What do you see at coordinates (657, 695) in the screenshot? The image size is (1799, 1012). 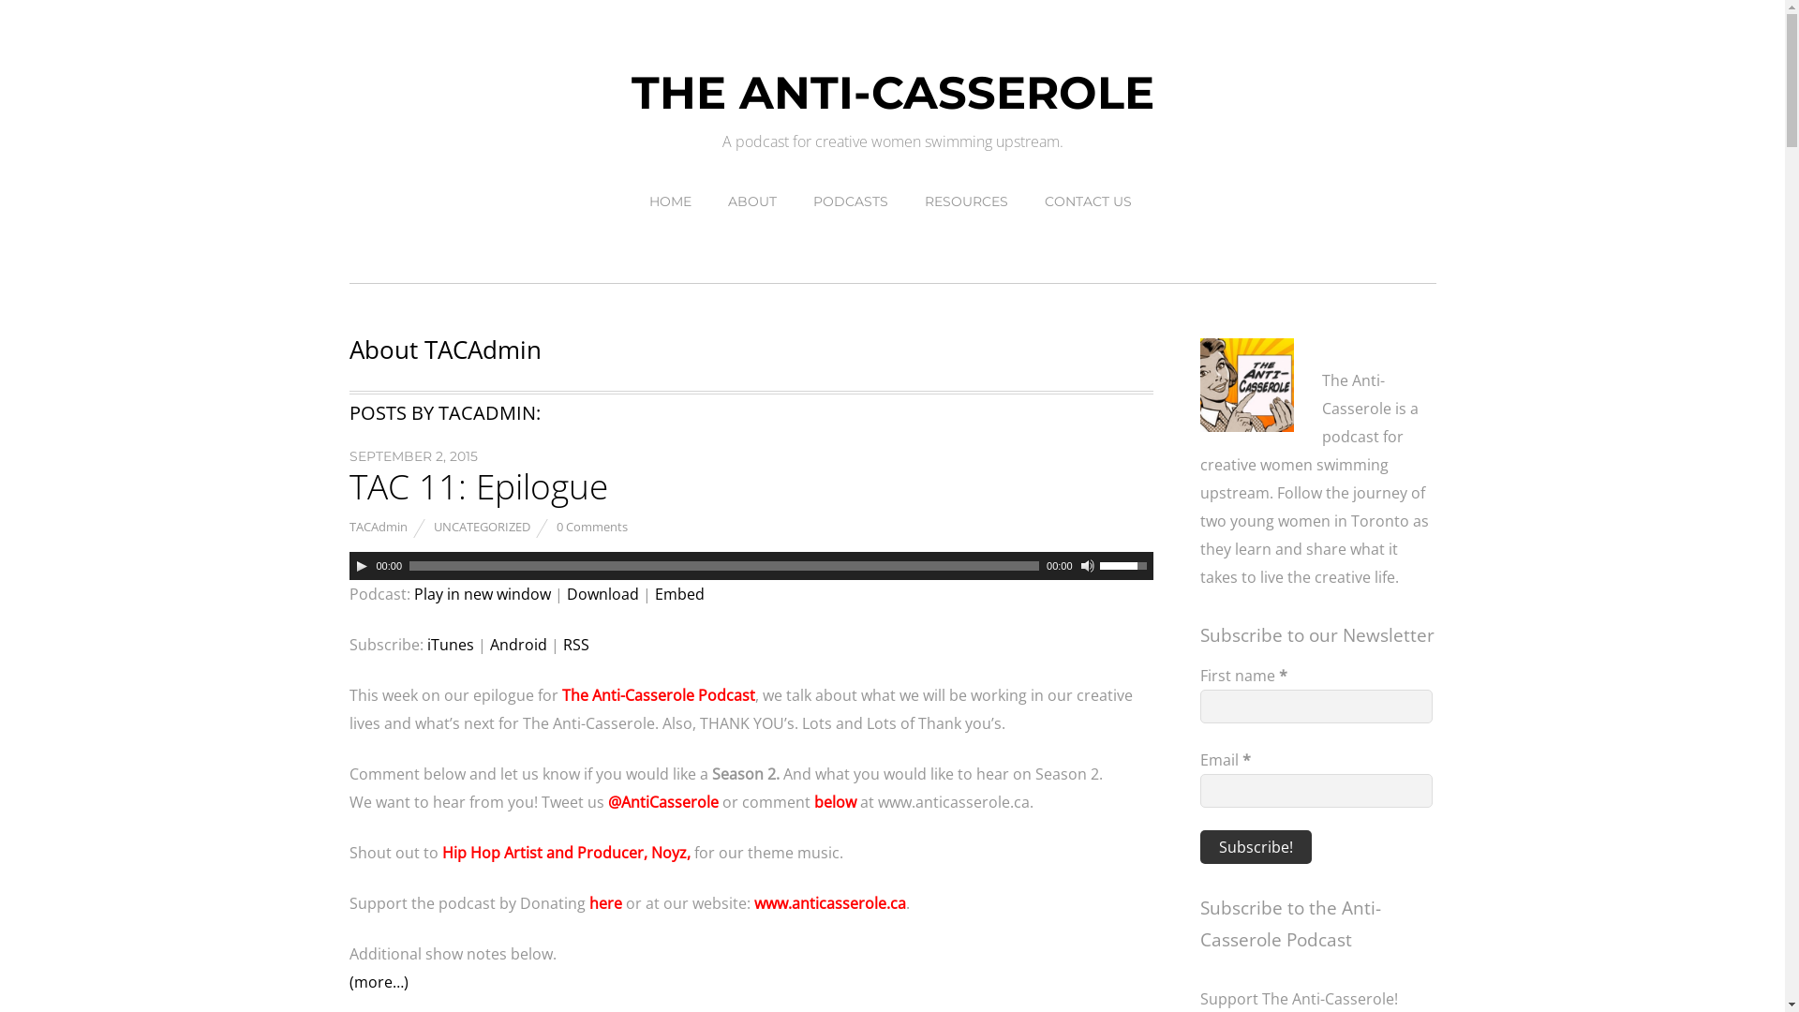 I see ` The Anti-Casserole Podcast` at bounding box center [657, 695].